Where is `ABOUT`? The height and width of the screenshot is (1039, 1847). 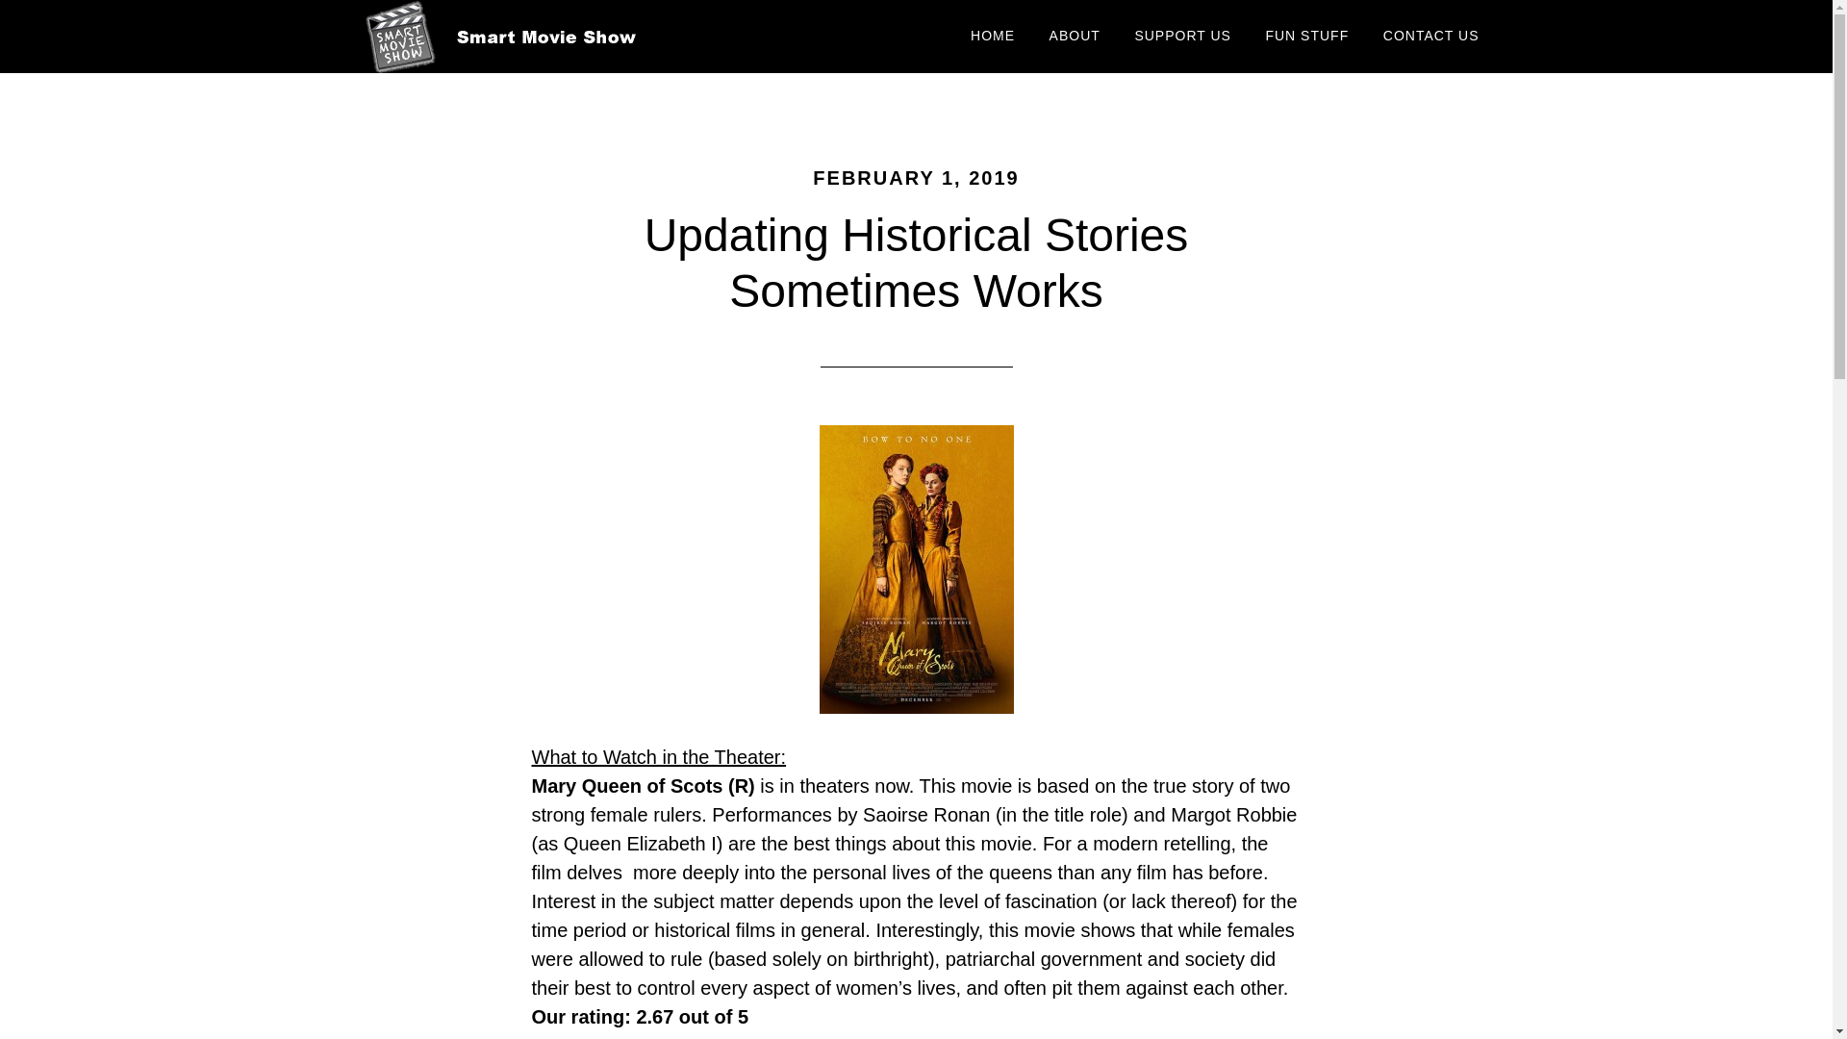
ABOUT is located at coordinates (1075, 37).